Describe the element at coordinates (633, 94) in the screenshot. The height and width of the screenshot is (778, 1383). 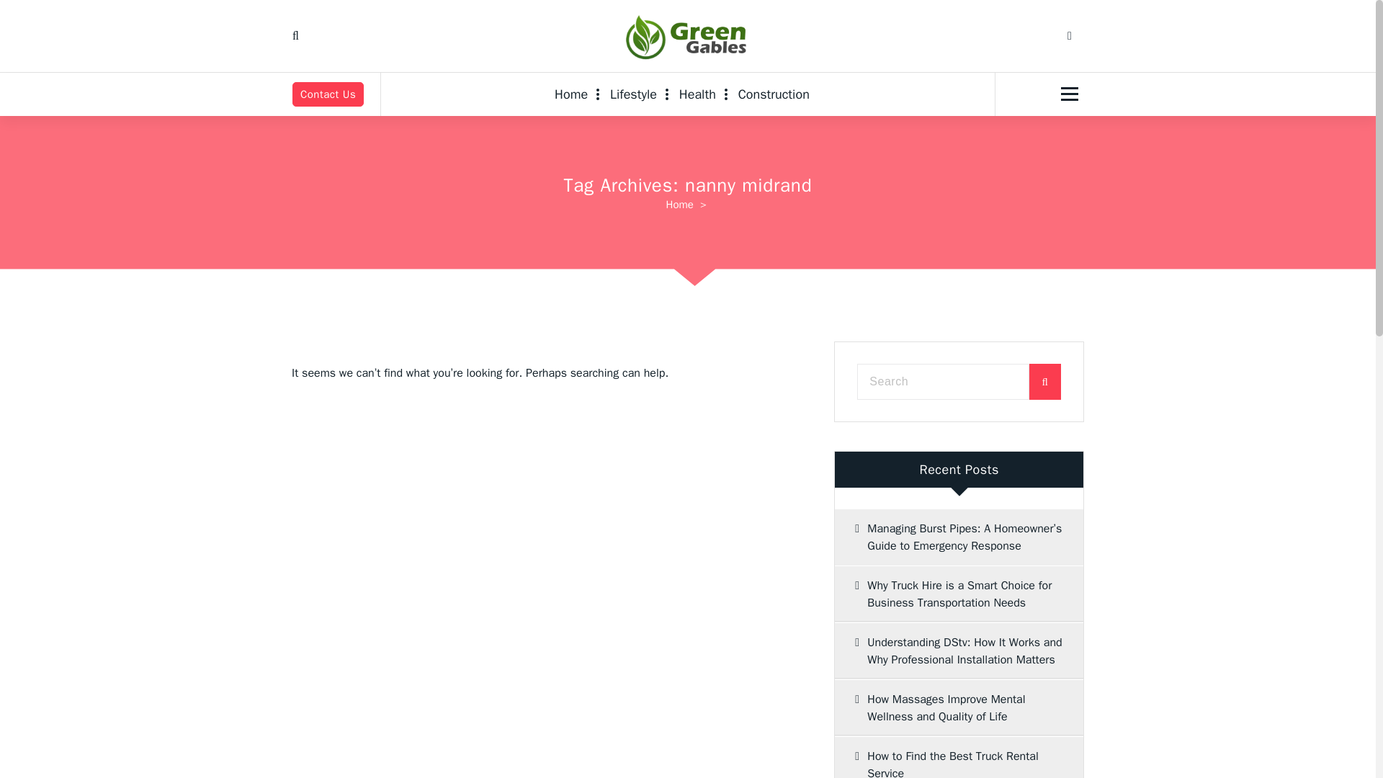
I see `Lifestyle` at that location.